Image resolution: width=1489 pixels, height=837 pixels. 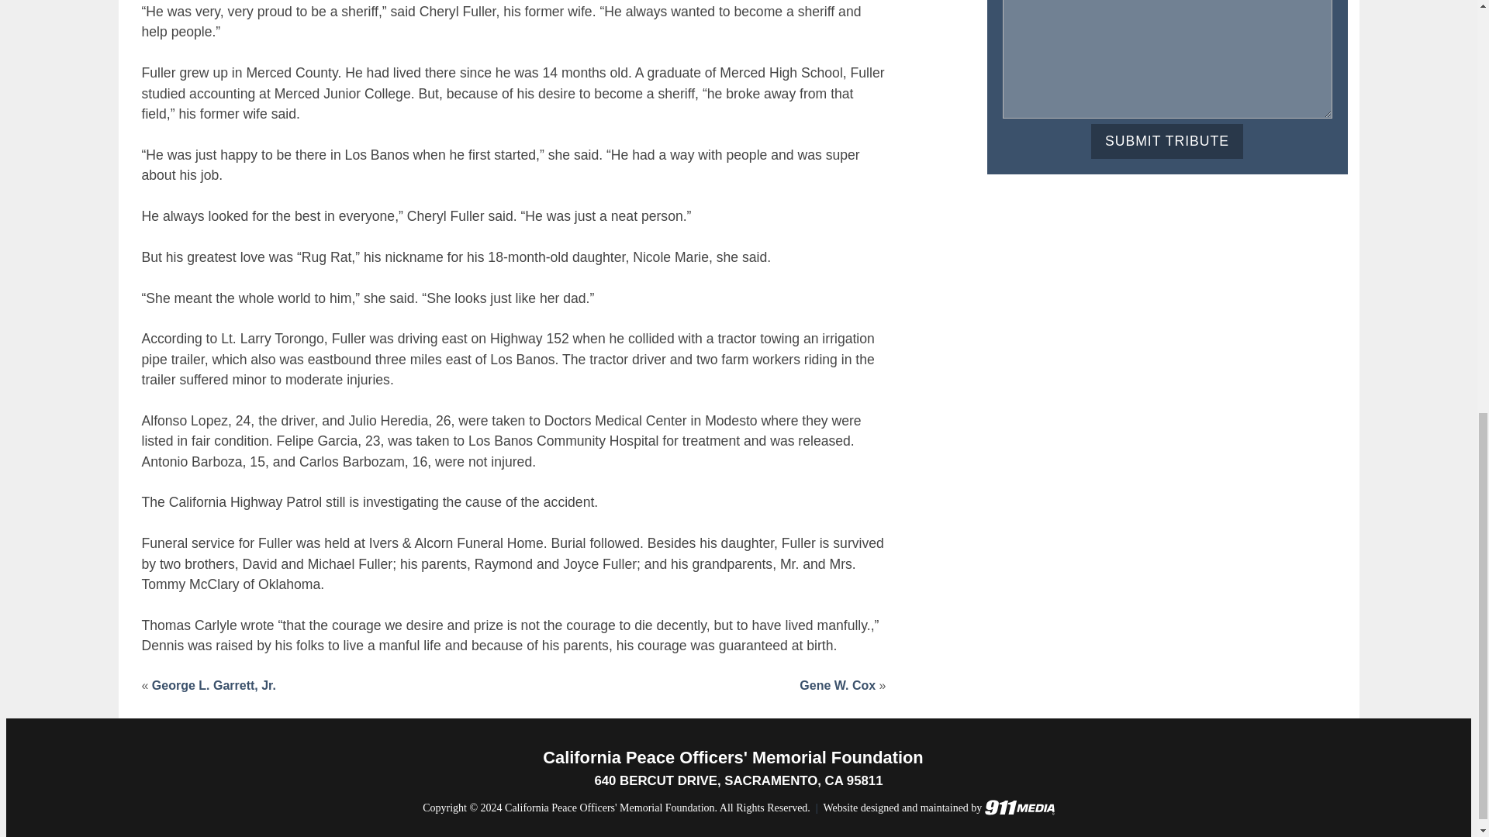 I want to click on Submit Tribute, so click(x=1166, y=141).